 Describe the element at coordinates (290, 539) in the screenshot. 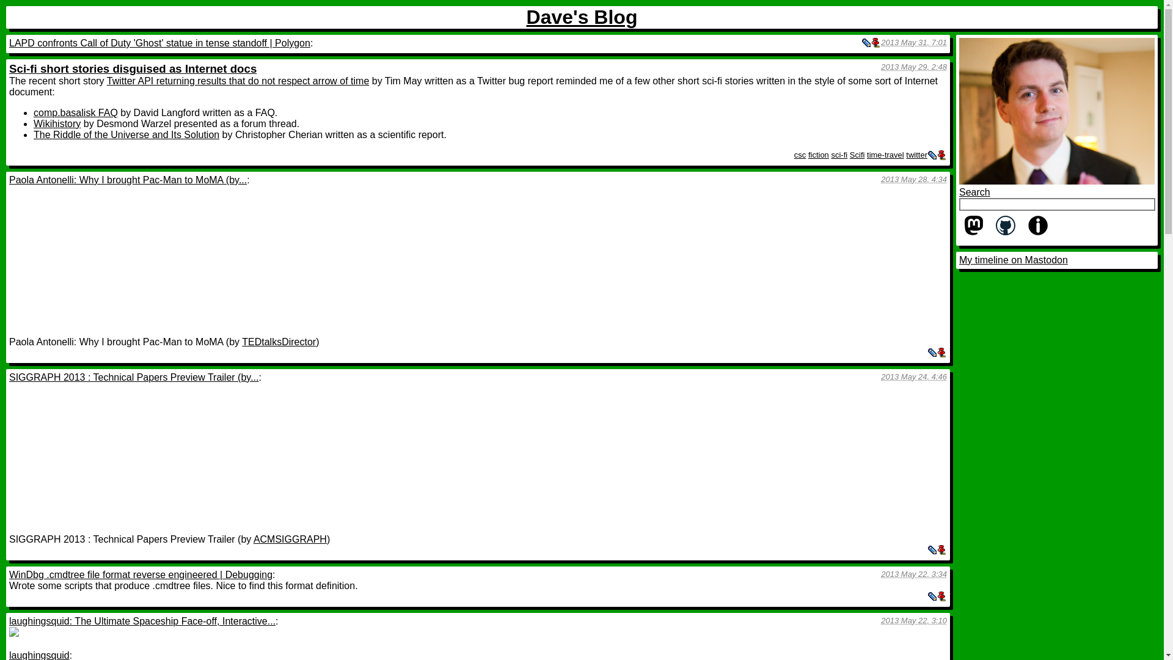

I see `ACMSIGGRAPH` at that location.